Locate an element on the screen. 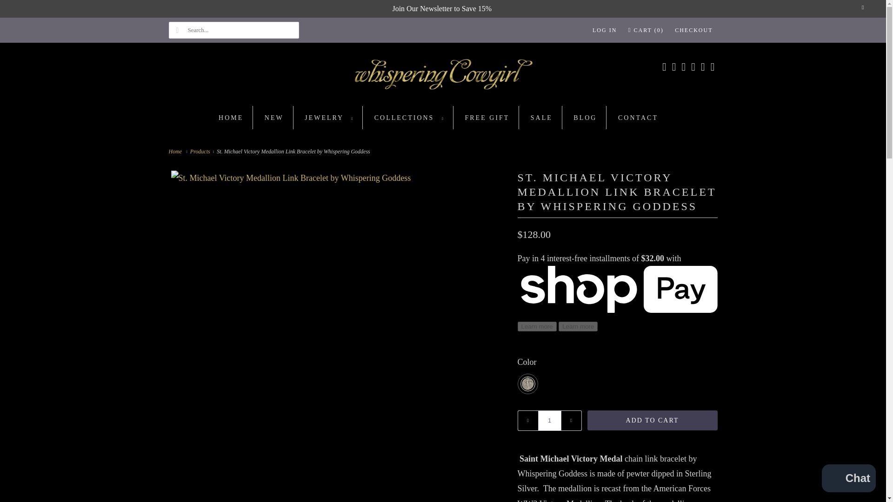  Whispering Cowgirl  is located at coordinates (443, 77).